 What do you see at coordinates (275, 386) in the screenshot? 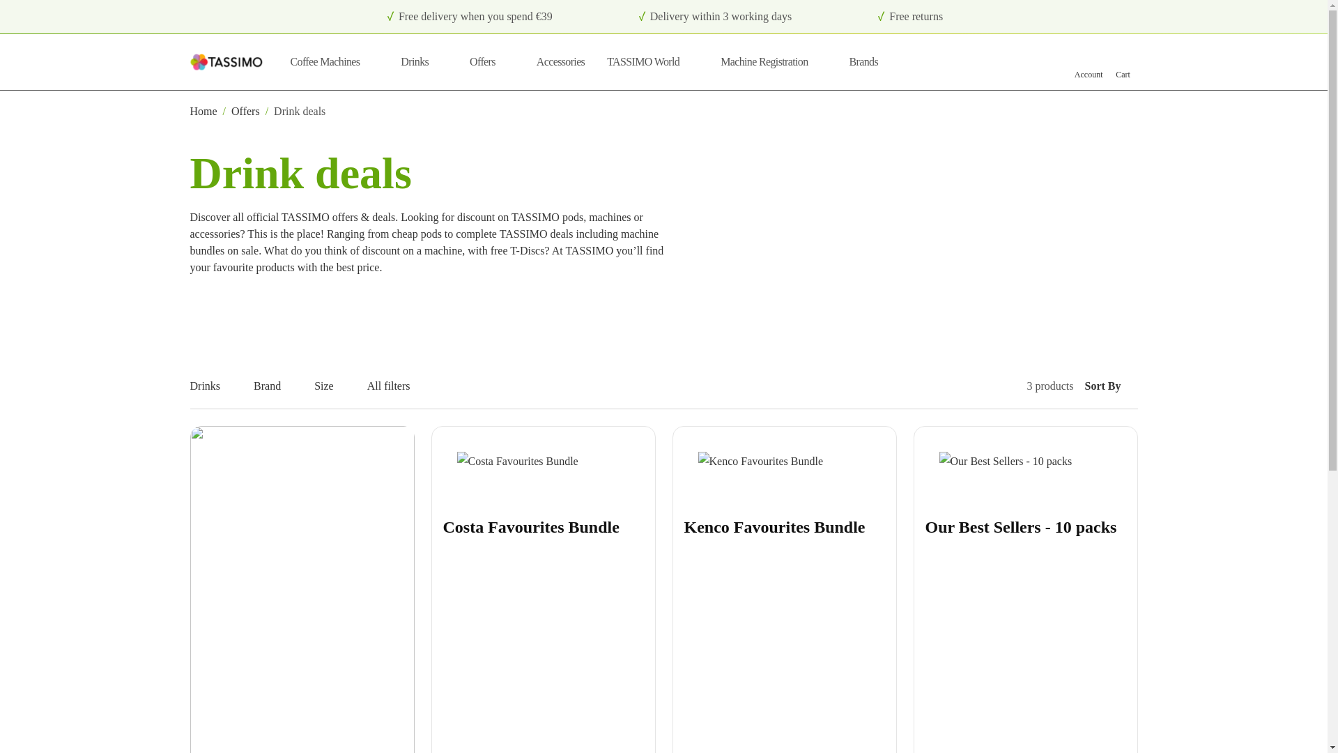
I see `Offers` at bounding box center [275, 386].